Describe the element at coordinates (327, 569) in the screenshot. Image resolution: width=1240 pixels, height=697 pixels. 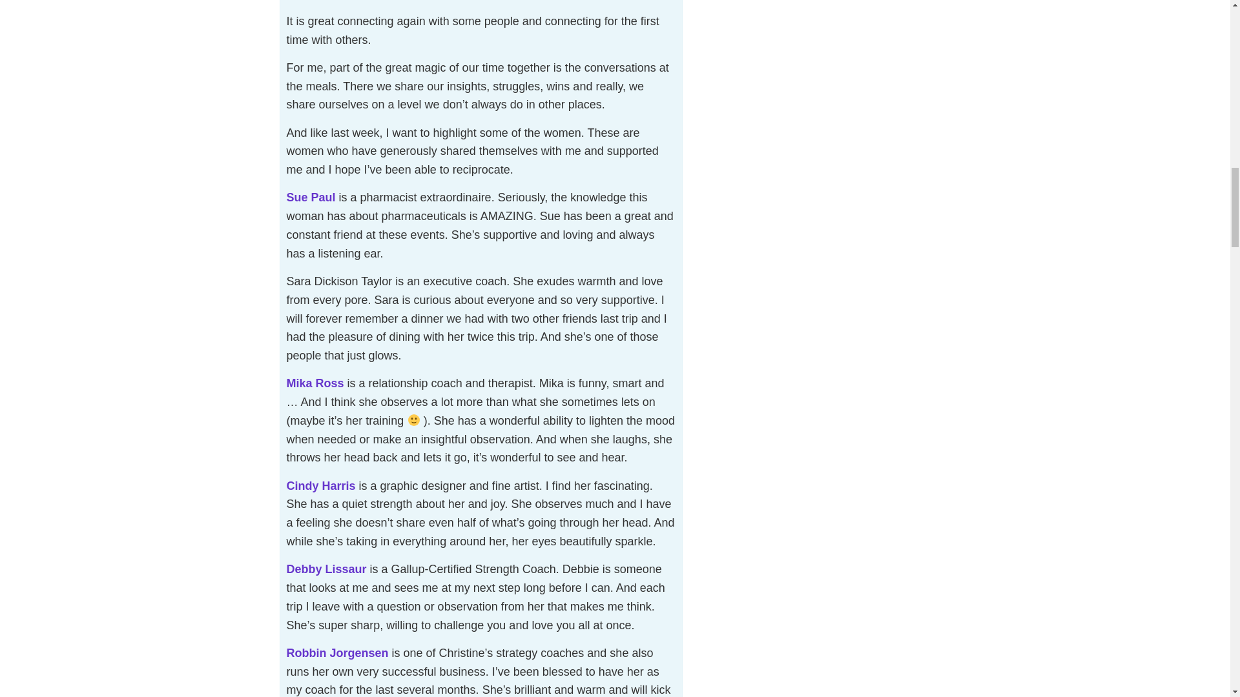
I see `Debby Lissaur` at that location.